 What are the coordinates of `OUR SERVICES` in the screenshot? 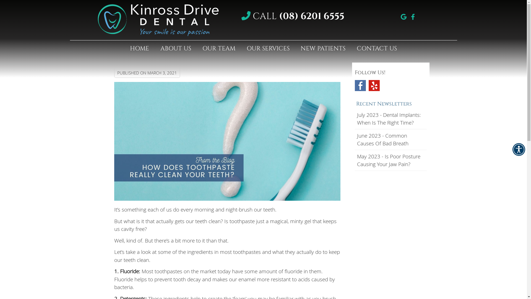 It's located at (268, 49).